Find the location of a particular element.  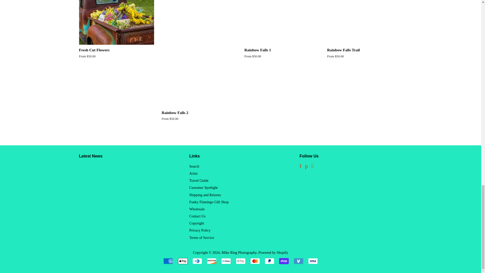

Visa is located at coordinates (313, 261).